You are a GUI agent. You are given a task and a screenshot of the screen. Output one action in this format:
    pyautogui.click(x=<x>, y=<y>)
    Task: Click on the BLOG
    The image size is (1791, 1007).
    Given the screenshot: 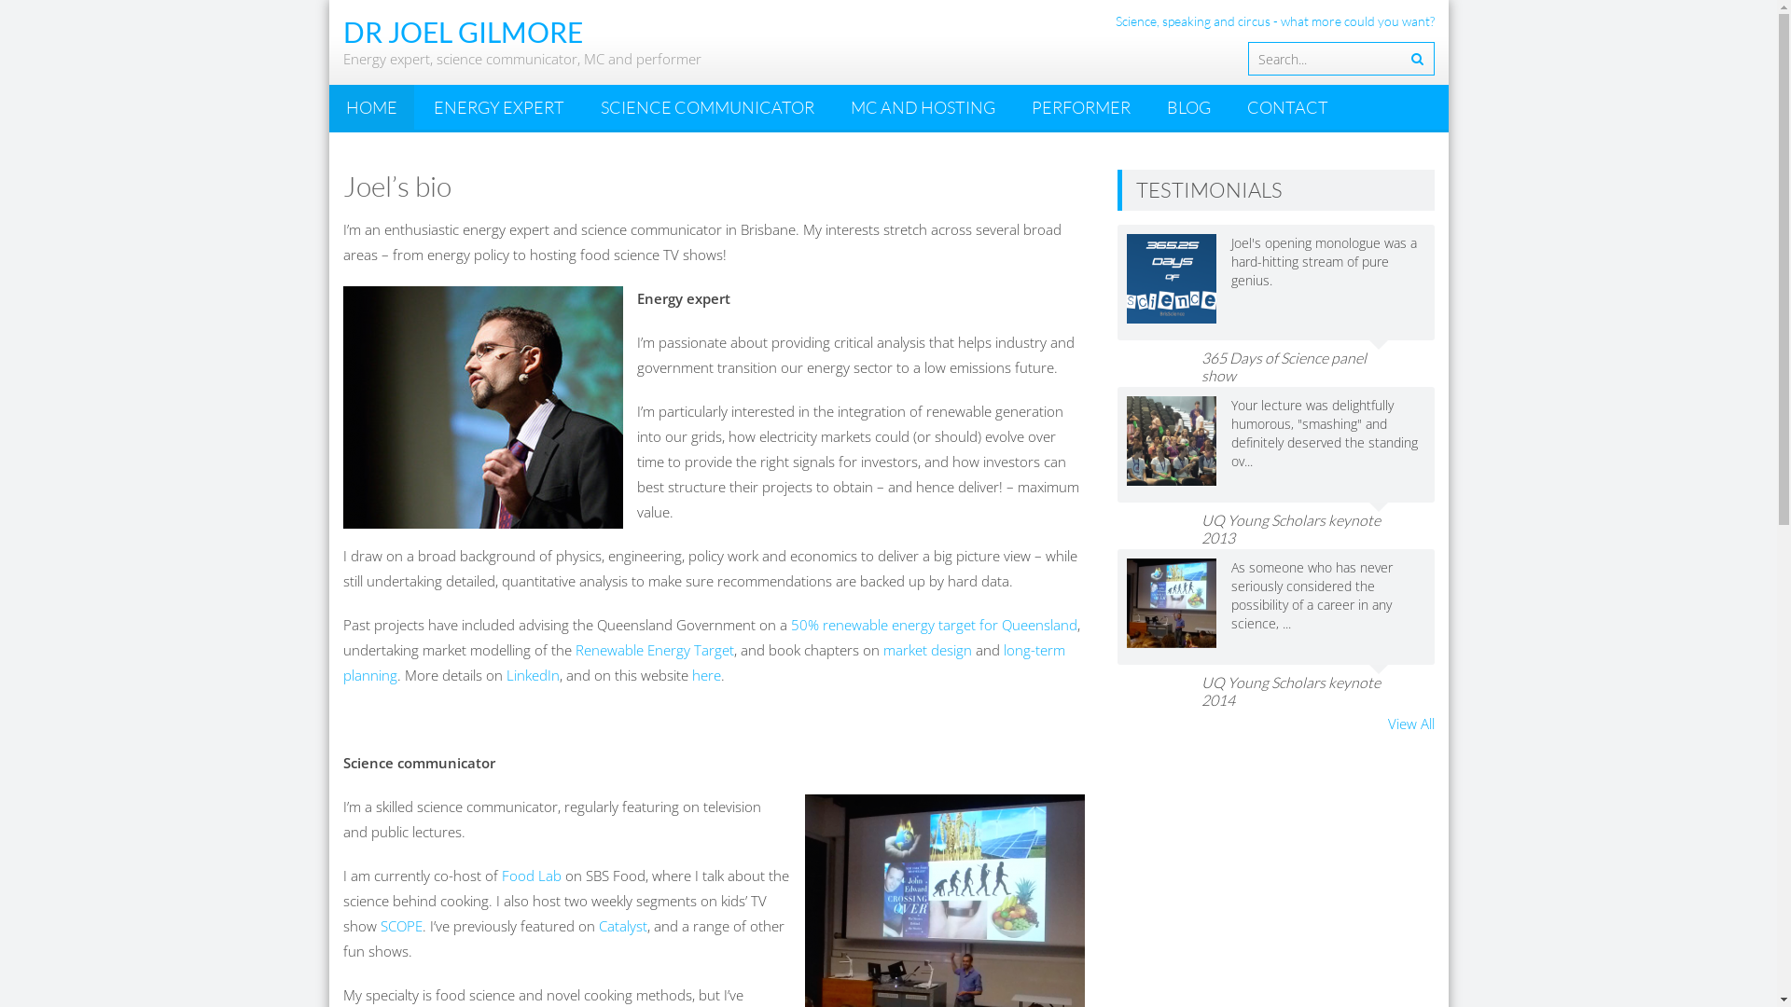 What is the action you would take?
    pyautogui.click(x=1188, y=107)
    